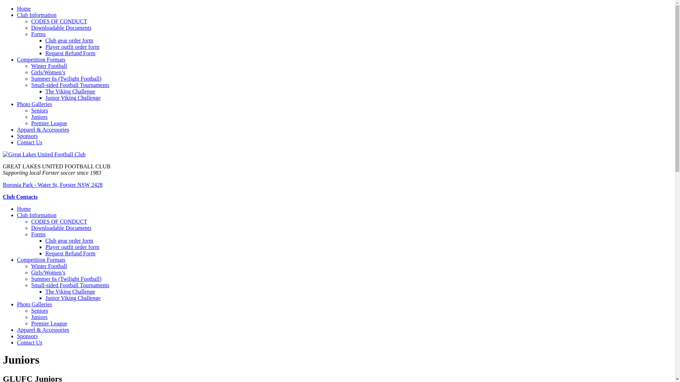 Image resolution: width=680 pixels, height=382 pixels. Describe the element at coordinates (70, 253) in the screenshot. I see `Request Refund Form` at that location.